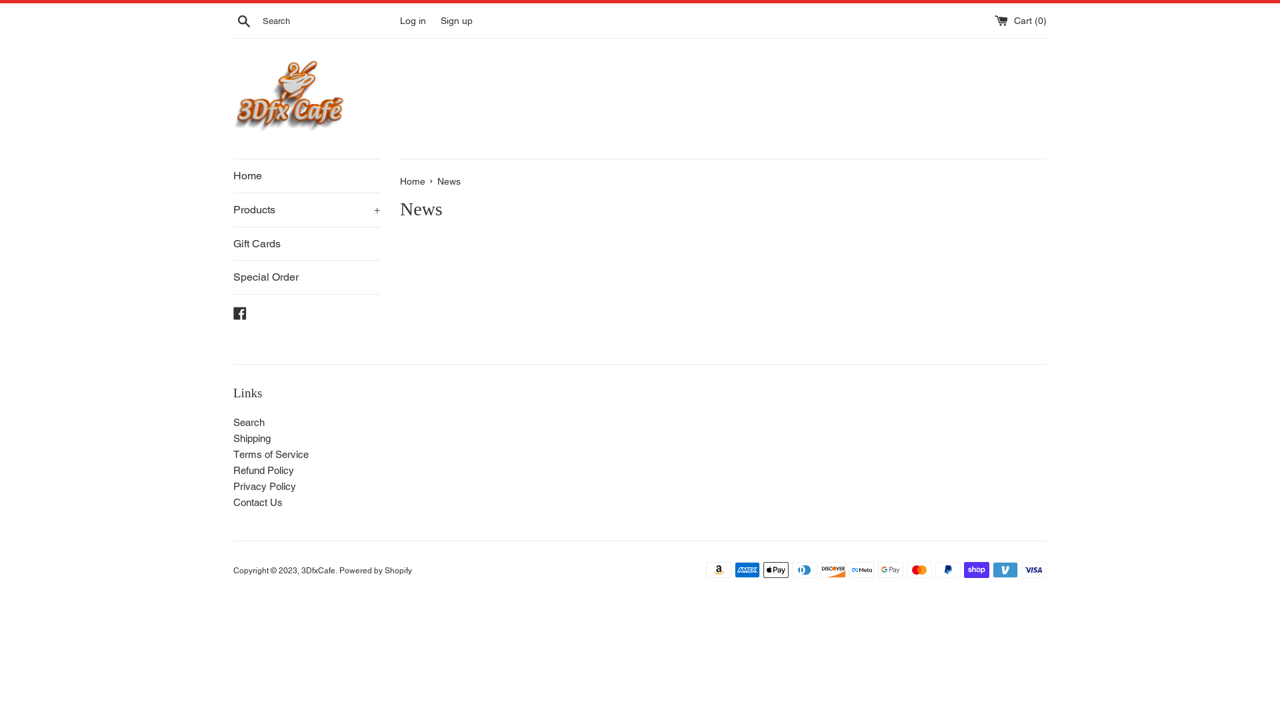 The height and width of the screenshot is (720, 1280). What do you see at coordinates (258, 503) in the screenshot?
I see `Contact Us` at bounding box center [258, 503].